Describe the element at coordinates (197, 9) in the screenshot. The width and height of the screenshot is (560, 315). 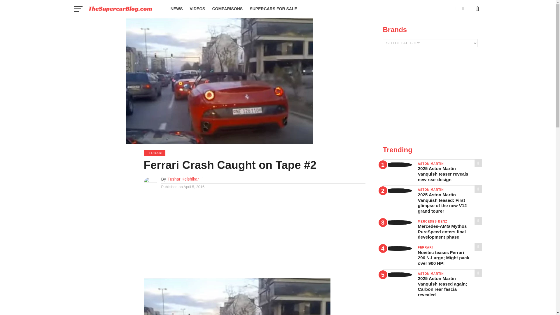
I see `VIDEOS` at that location.